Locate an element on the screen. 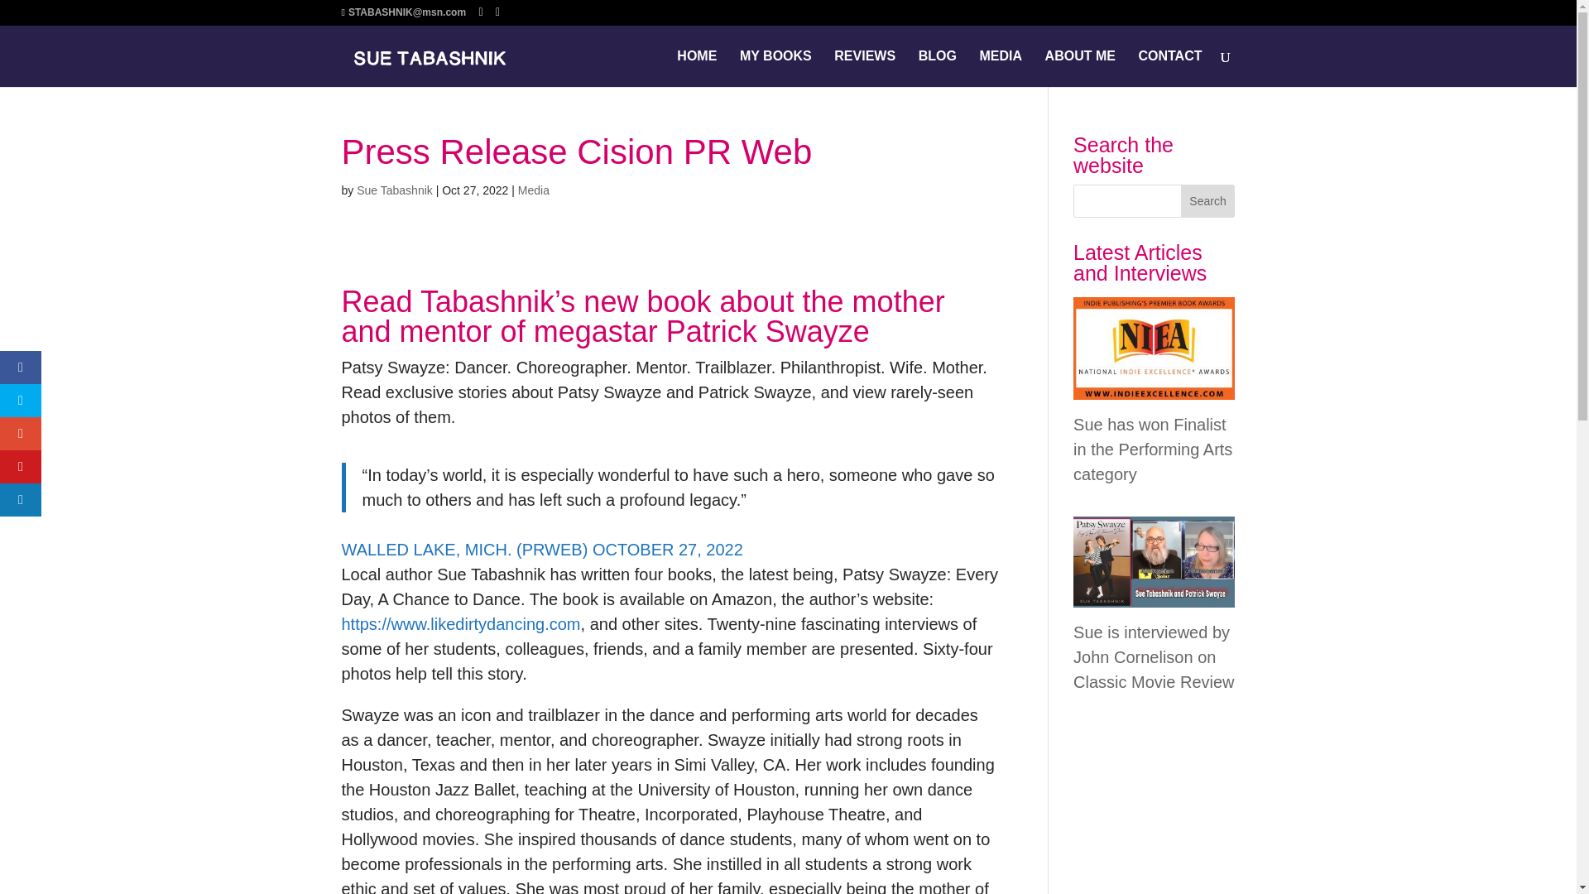 Image resolution: width=1589 pixels, height=894 pixels. MEDIA is located at coordinates (1000, 68).